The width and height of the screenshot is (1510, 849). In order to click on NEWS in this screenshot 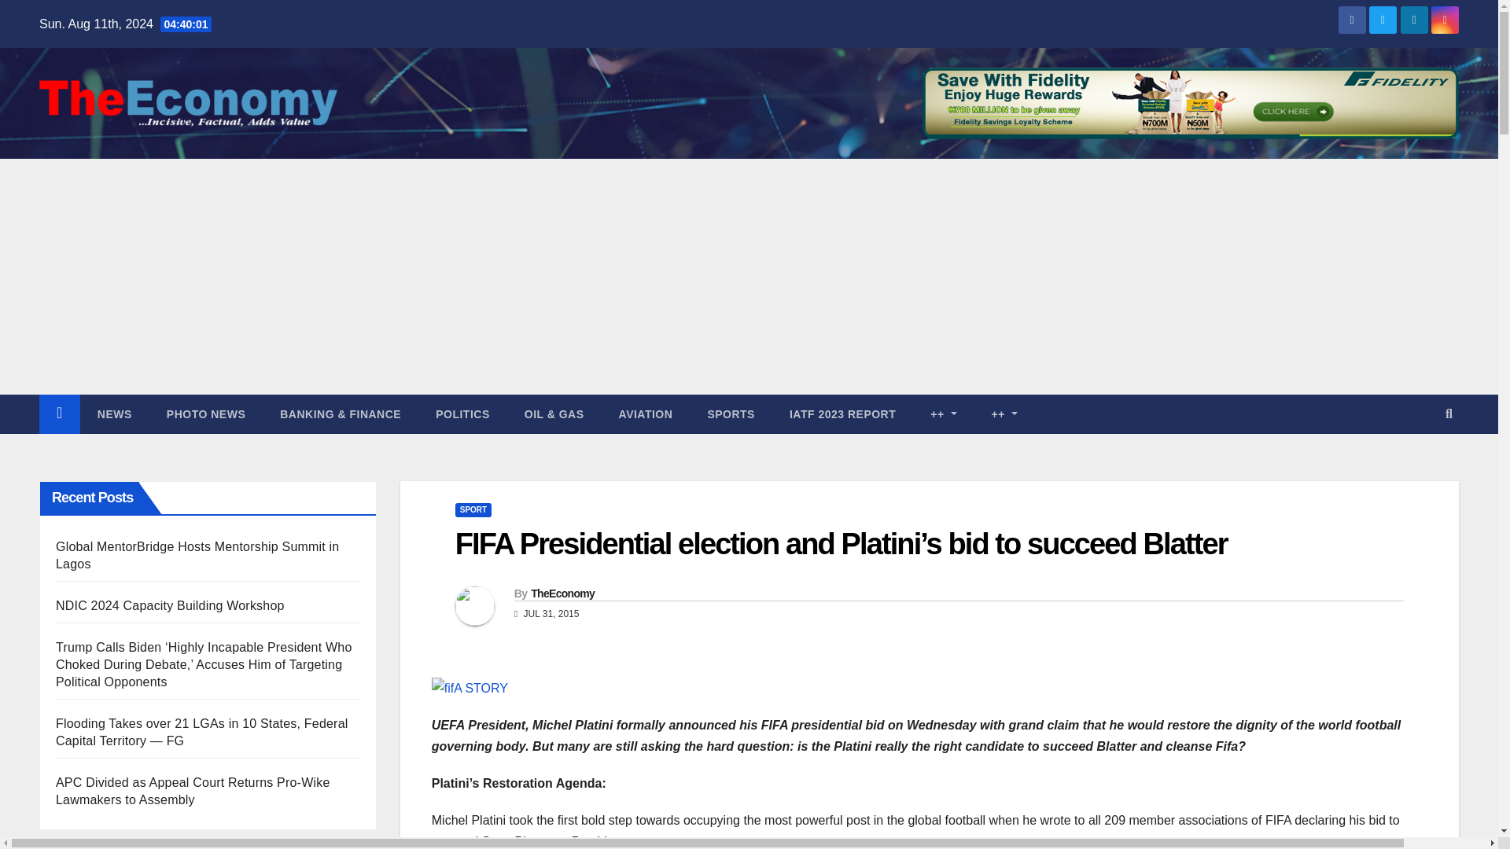, I will do `click(115, 413)`.